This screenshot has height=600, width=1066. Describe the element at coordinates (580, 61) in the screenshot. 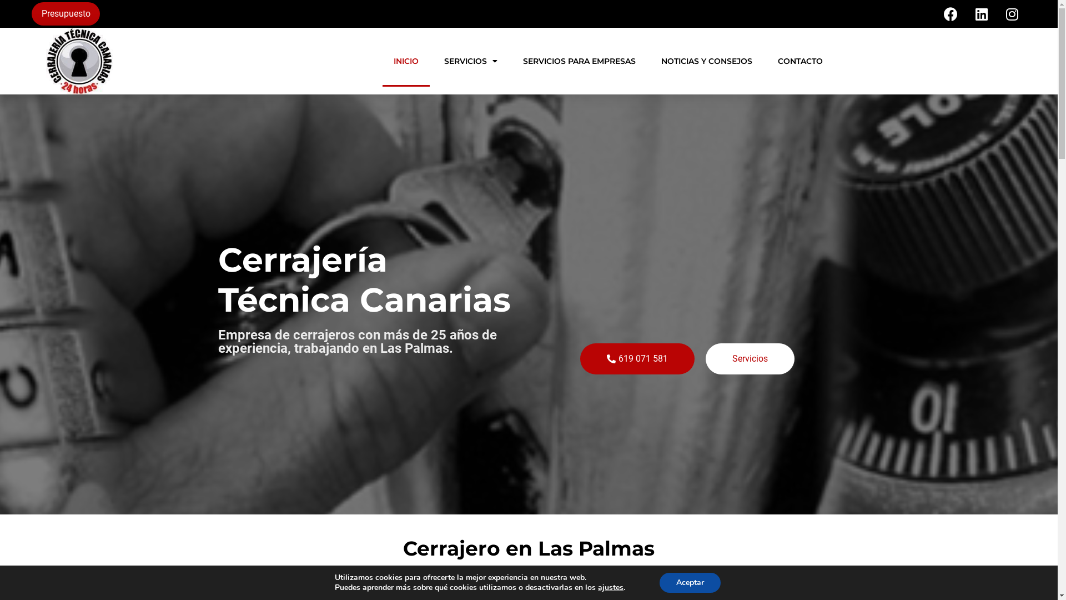

I see `SERVICIOS PARA EMPRESAS` at that location.